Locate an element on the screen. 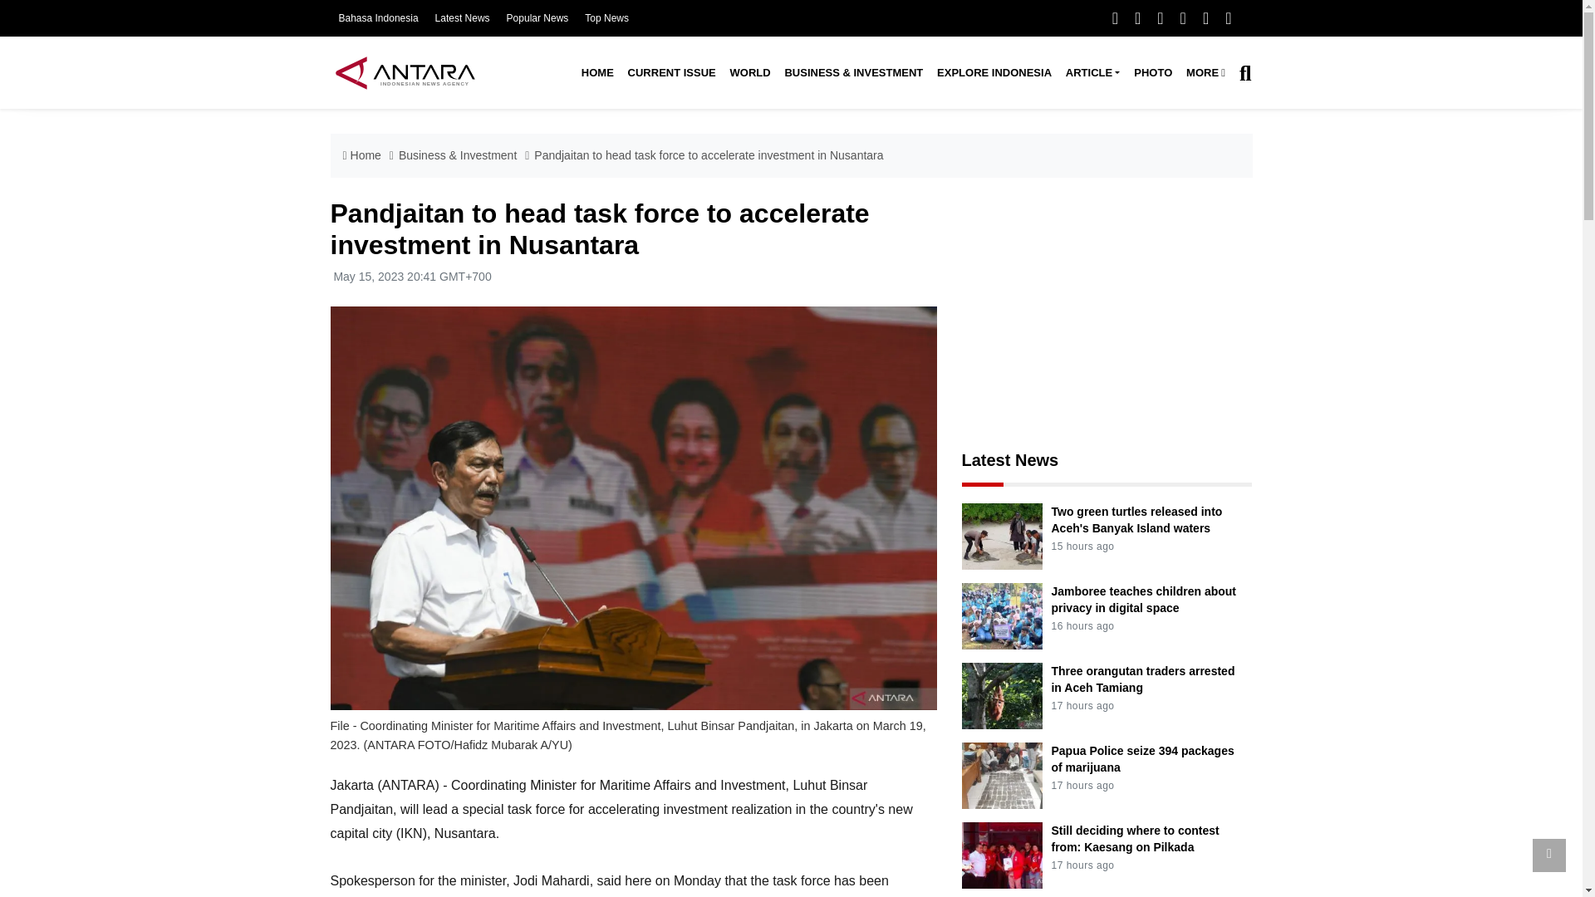  Article is located at coordinates (1092, 73).